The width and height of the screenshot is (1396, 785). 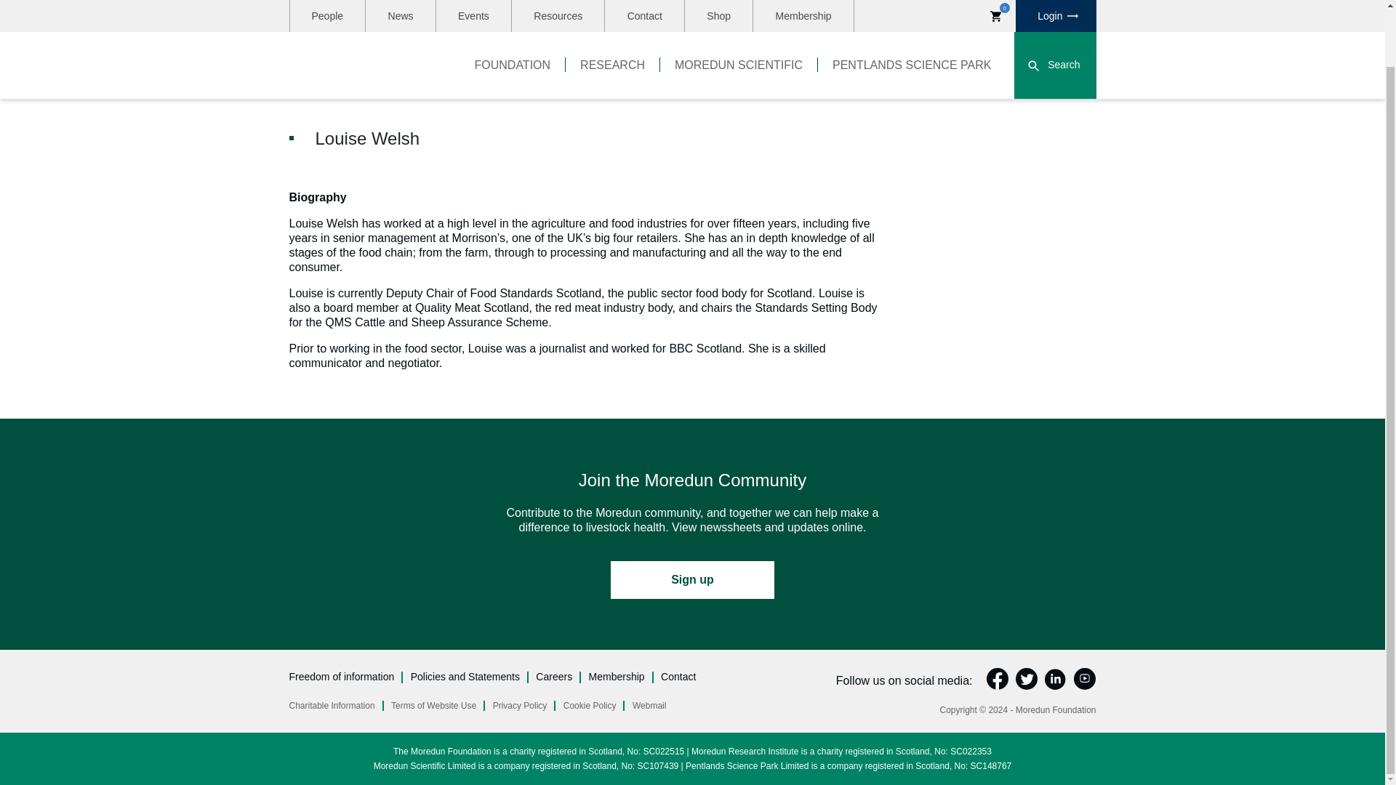 I want to click on MOREDUN SCIENTIFIC, so click(x=739, y=9).